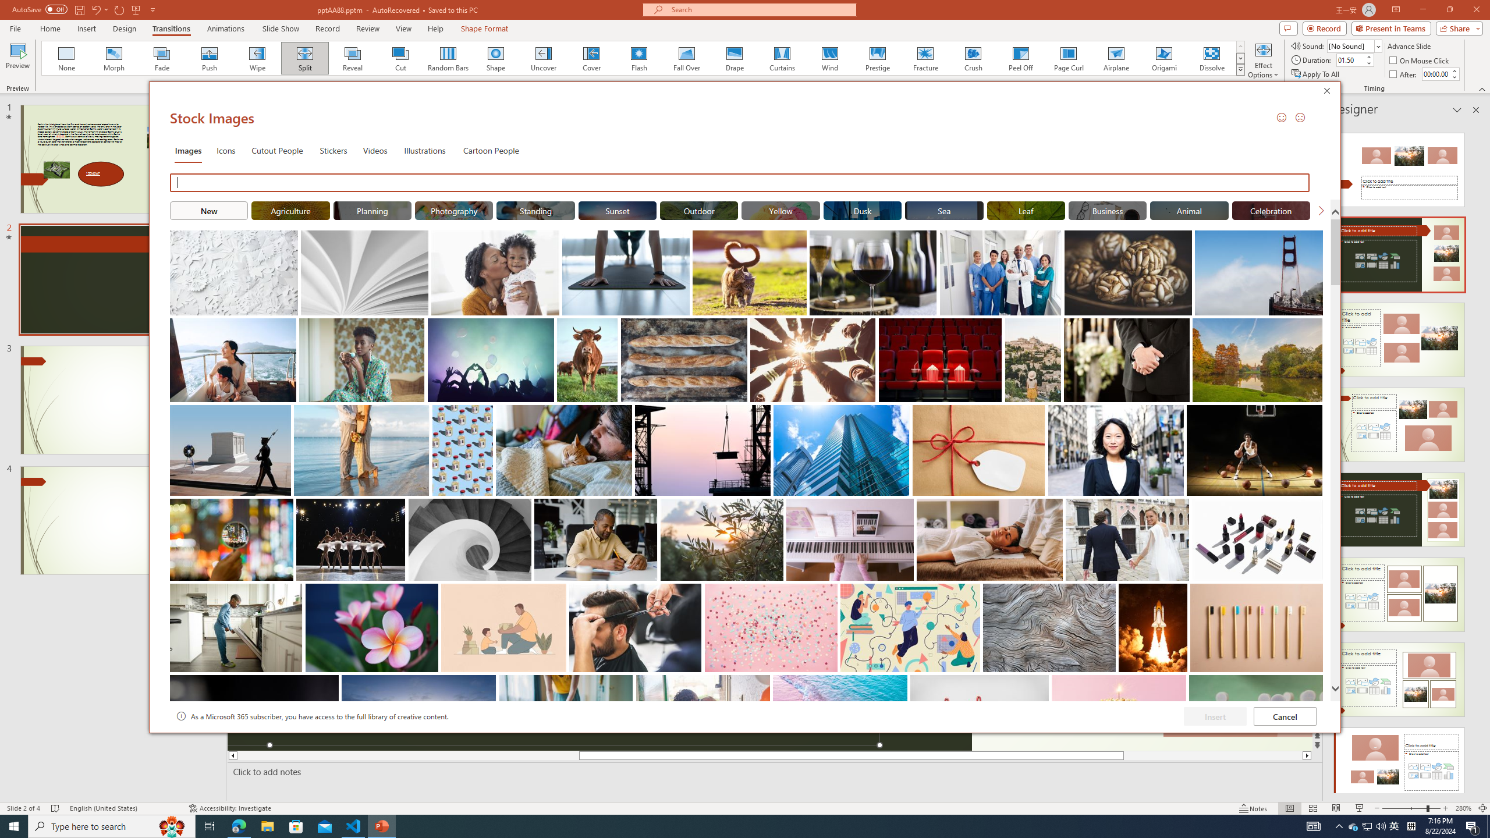 This screenshot has height=838, width=1490. Describe the element at coordinates (1211, 58) in the screenshot. I see `Dissolve` at that location.